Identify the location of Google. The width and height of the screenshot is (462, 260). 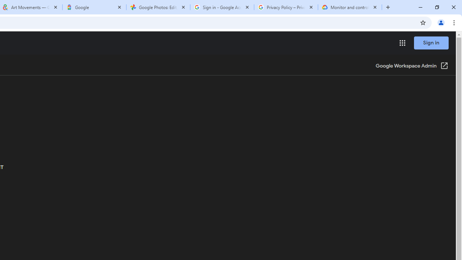
(94, 7).